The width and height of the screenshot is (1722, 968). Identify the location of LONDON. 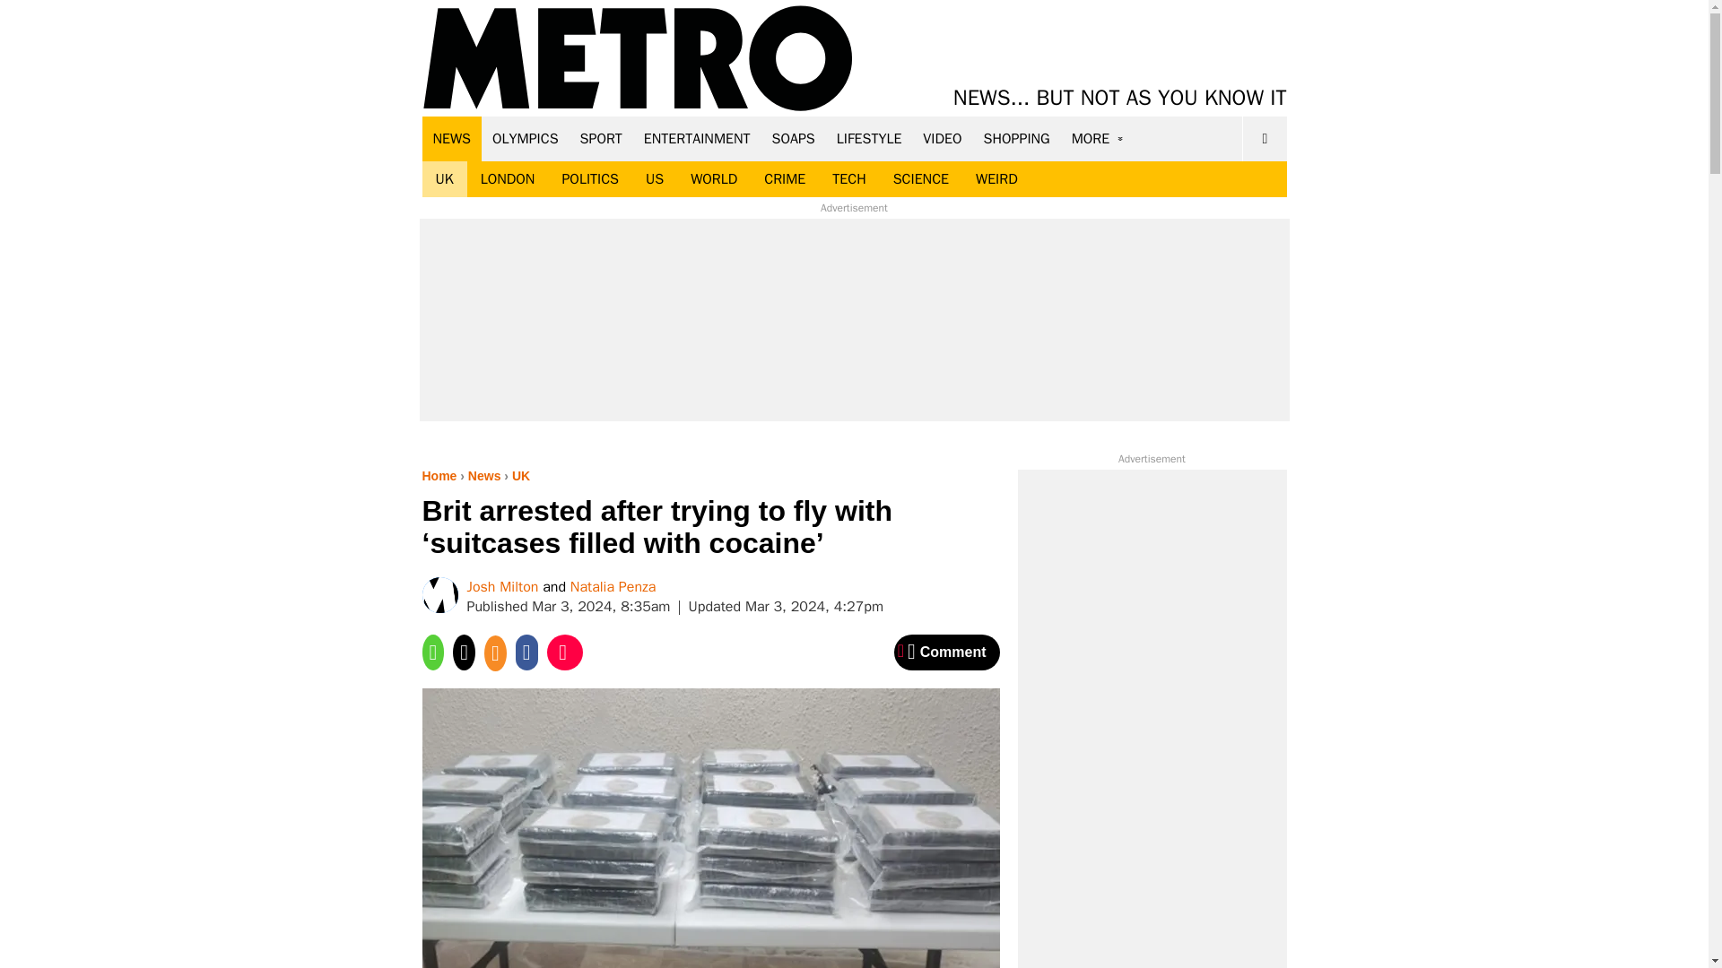
(508, 179).